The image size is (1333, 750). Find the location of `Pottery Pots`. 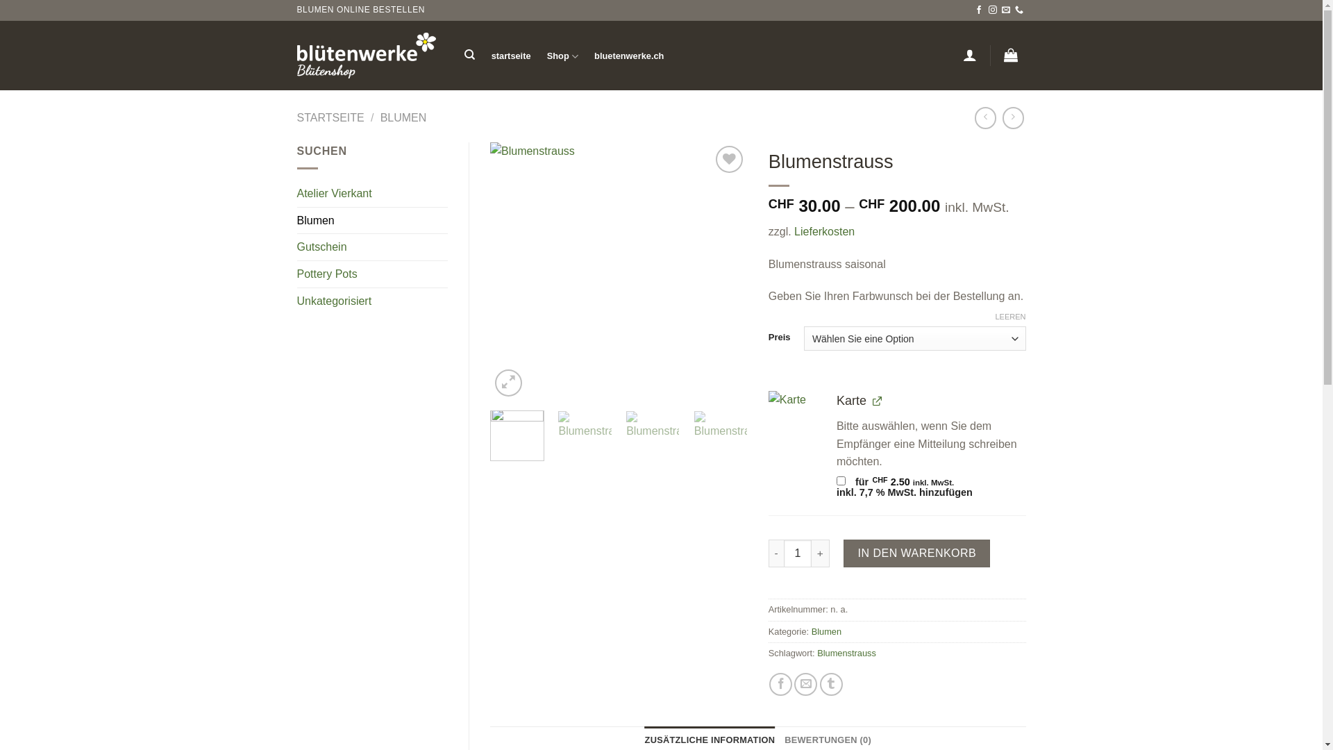

Pottery Pots is located at coordinates (373, 274).